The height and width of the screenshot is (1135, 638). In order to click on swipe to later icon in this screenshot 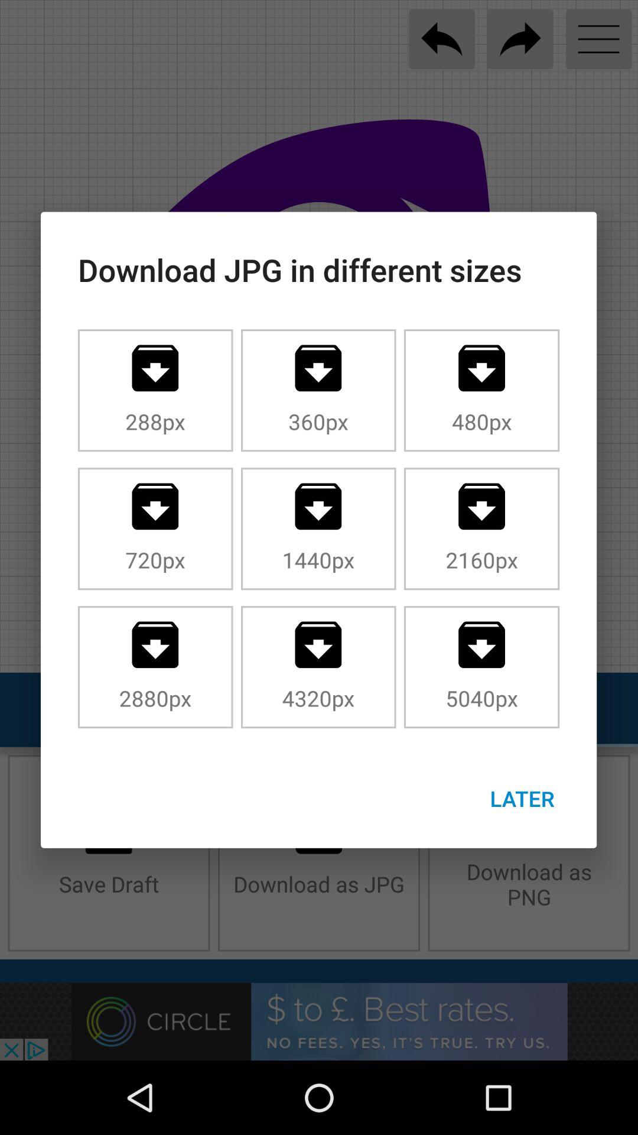, I will do `click(522, 798)`.